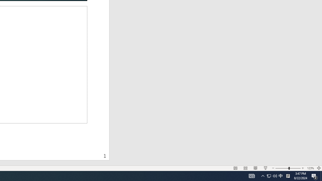  I want to click on Zoom In, so click(303, 168).